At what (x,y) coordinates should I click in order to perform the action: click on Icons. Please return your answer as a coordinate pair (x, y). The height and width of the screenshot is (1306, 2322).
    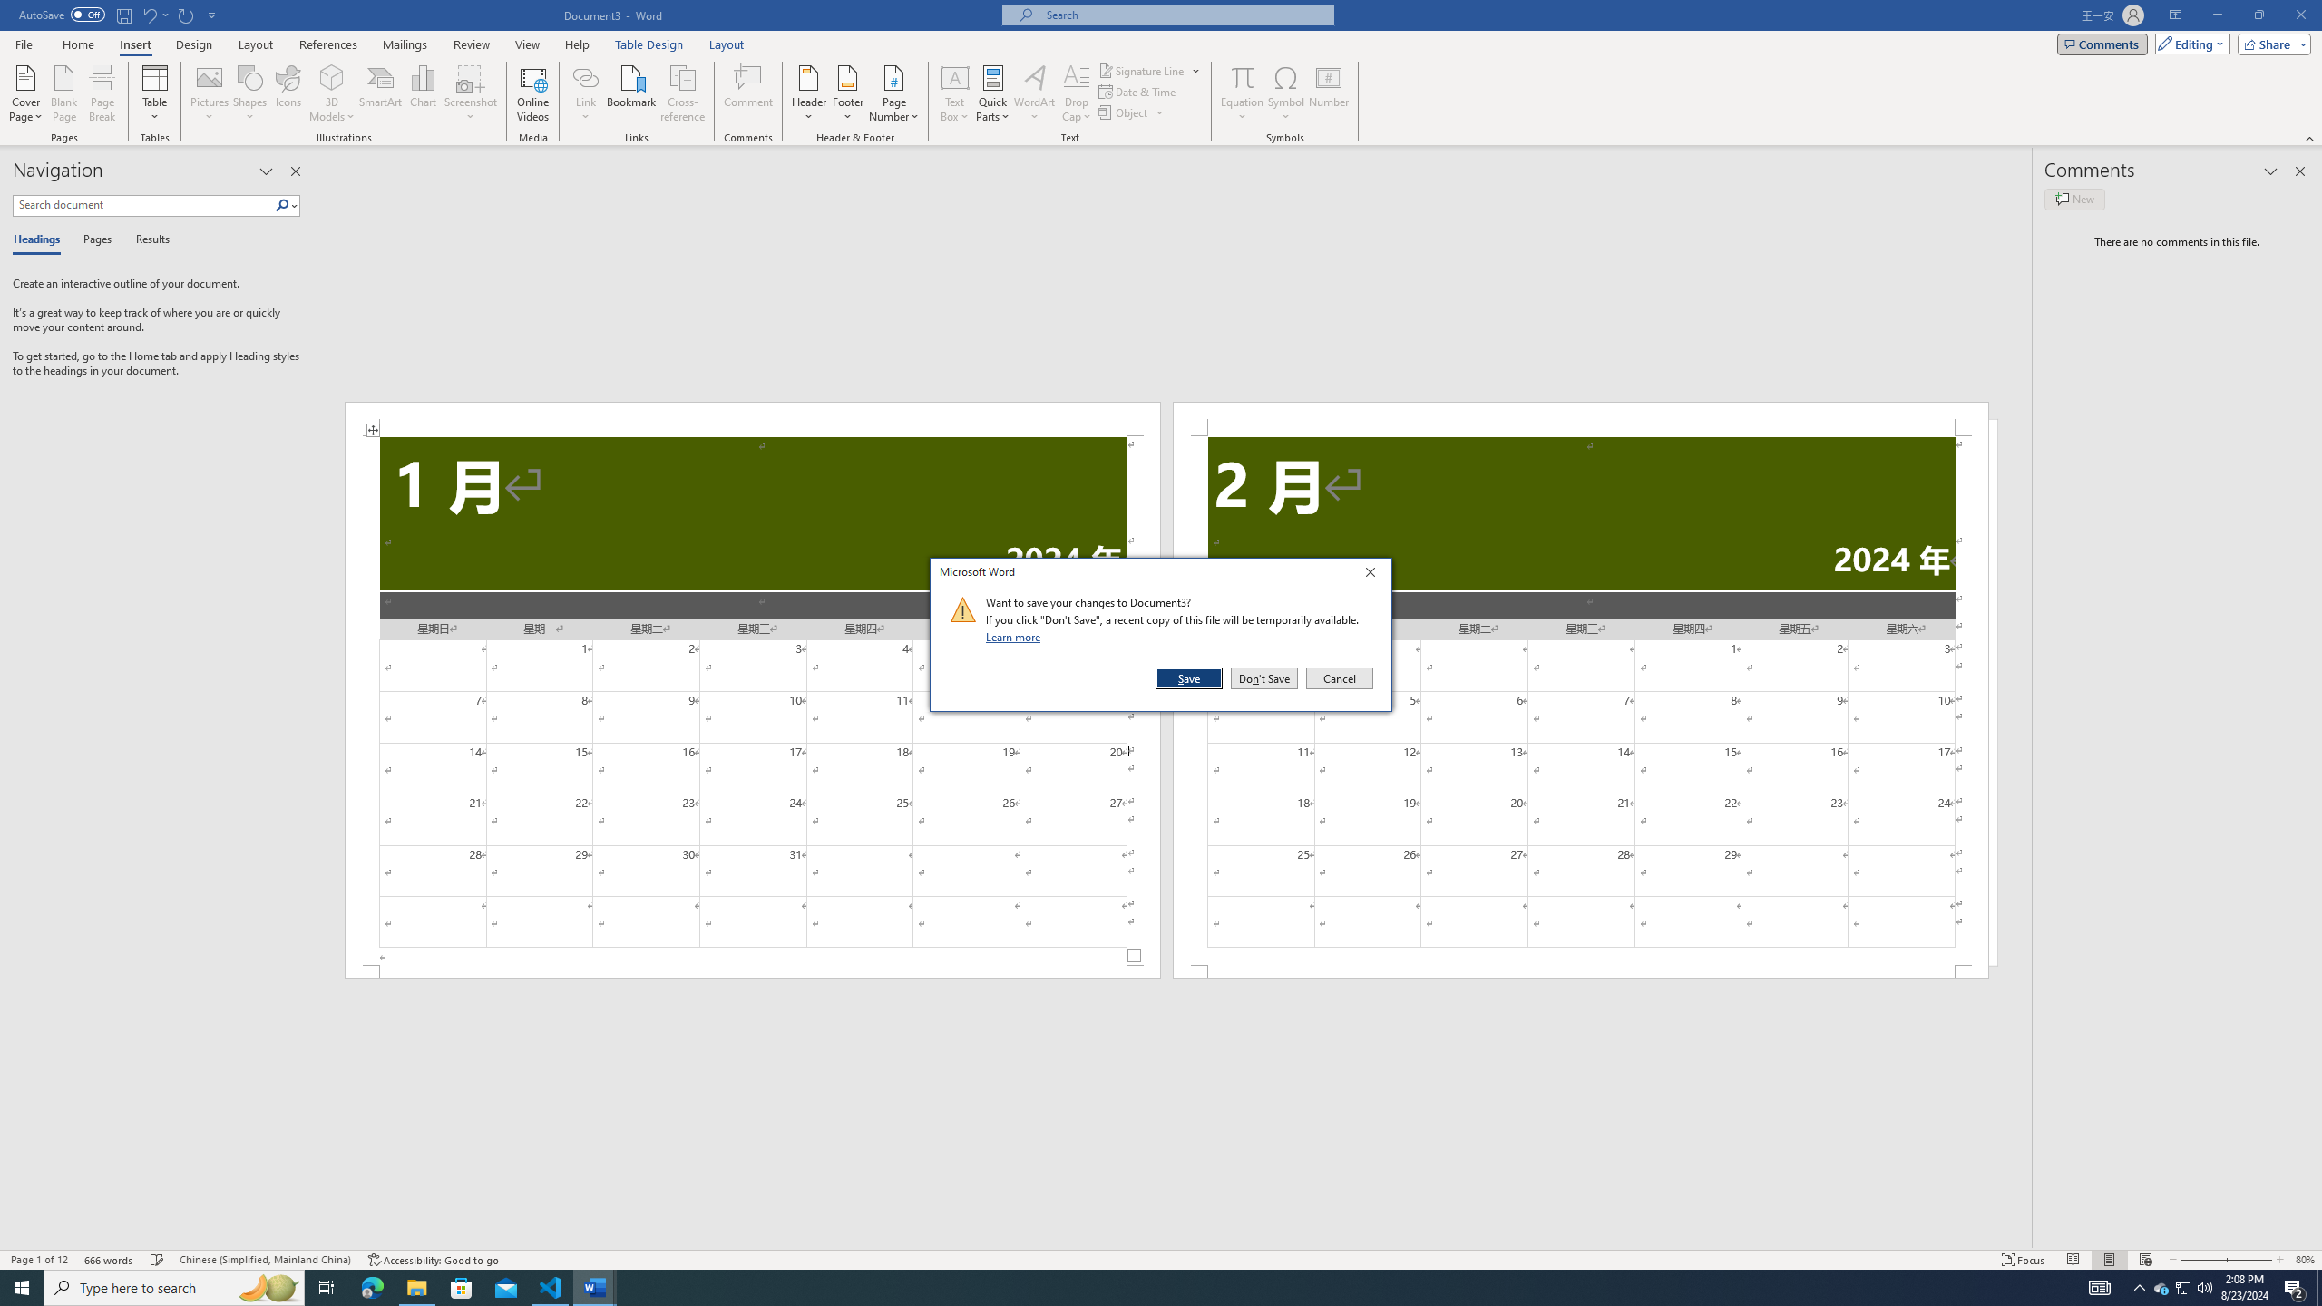
    Looking at the image, I should click on (287, 93).